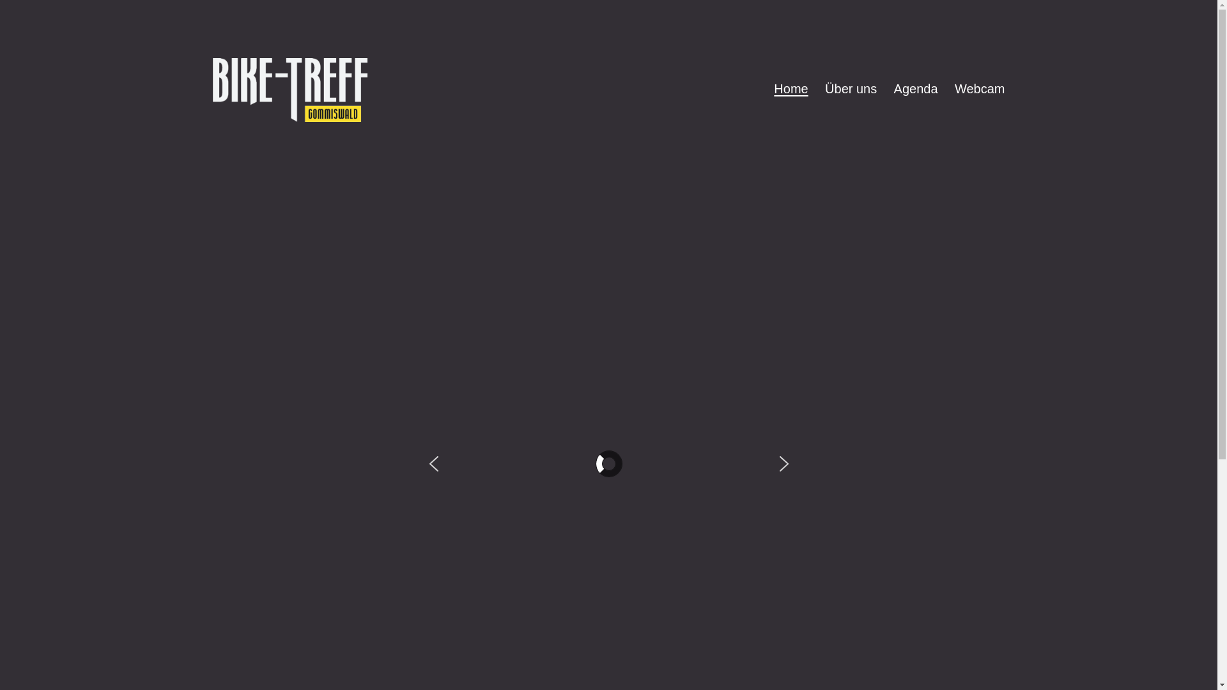 The width and height of the screenshot is (1227, 690). What do you see at coordinates (980, 88) in the screenshot?
I see `Webcam` at bounding box center [980, 88].